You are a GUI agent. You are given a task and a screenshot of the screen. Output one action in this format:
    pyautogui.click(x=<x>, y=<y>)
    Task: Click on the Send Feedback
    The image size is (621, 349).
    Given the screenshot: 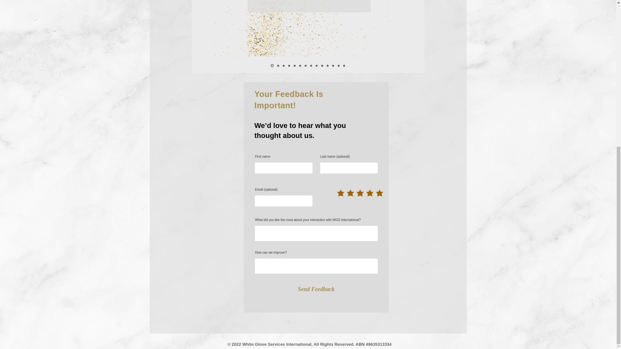 What is the action you would take?
    pyautogui.click(x=316, y=289)
    